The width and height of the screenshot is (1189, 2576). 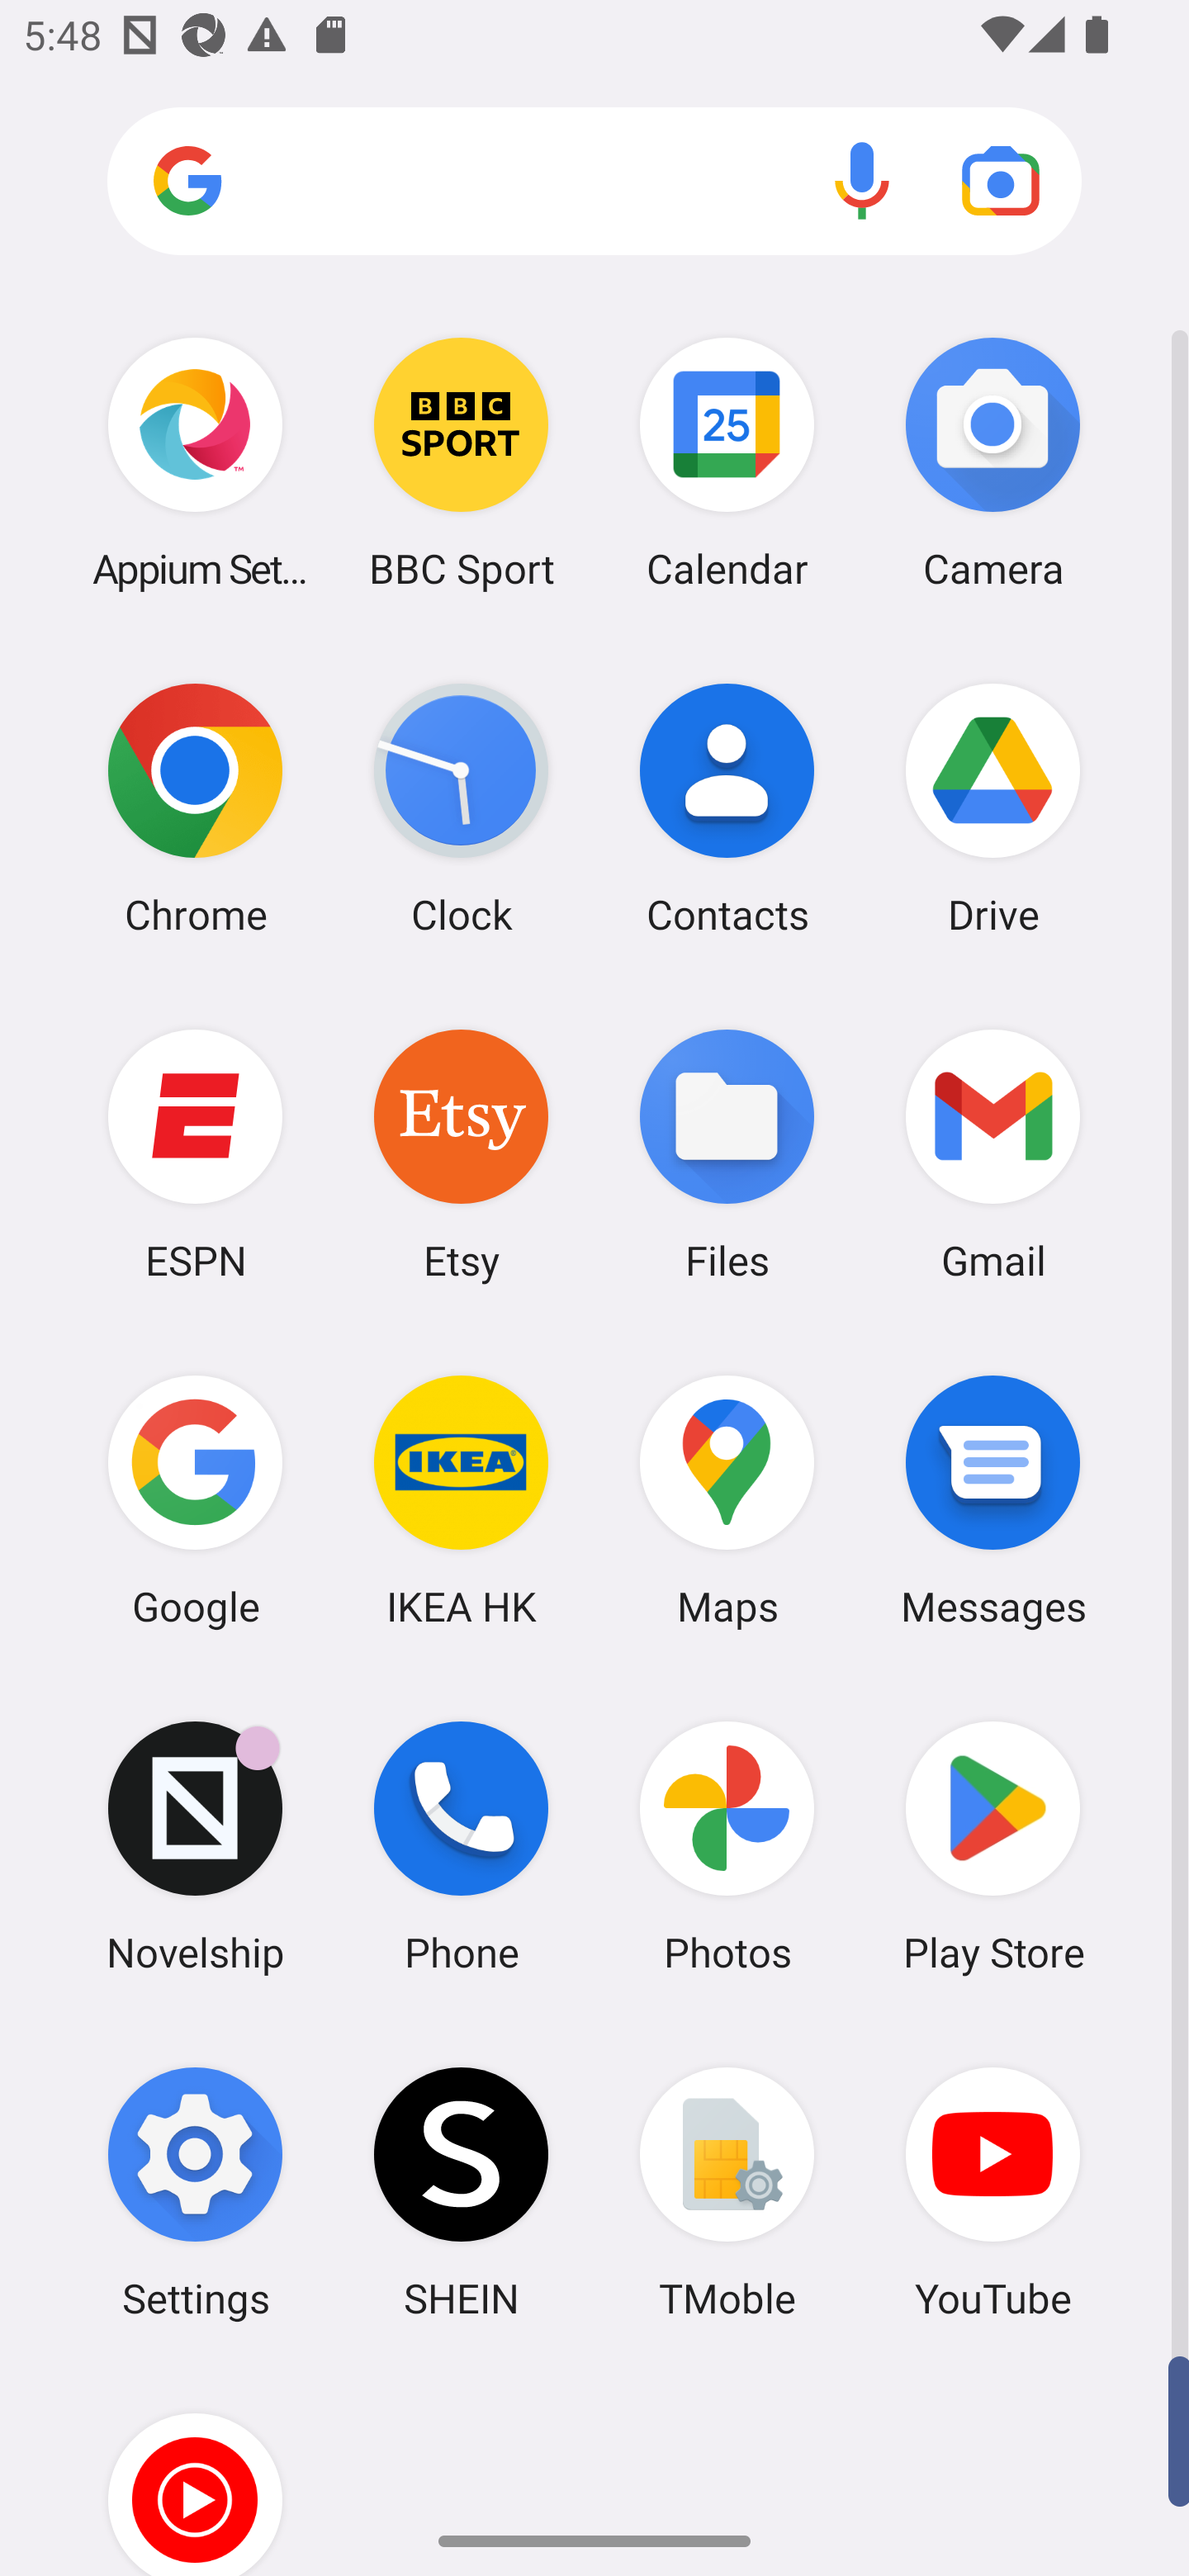 What do you see at coordinates (195, 2470) in the screenshot?
I see `YT Music` at bounding box center [195, 2470].